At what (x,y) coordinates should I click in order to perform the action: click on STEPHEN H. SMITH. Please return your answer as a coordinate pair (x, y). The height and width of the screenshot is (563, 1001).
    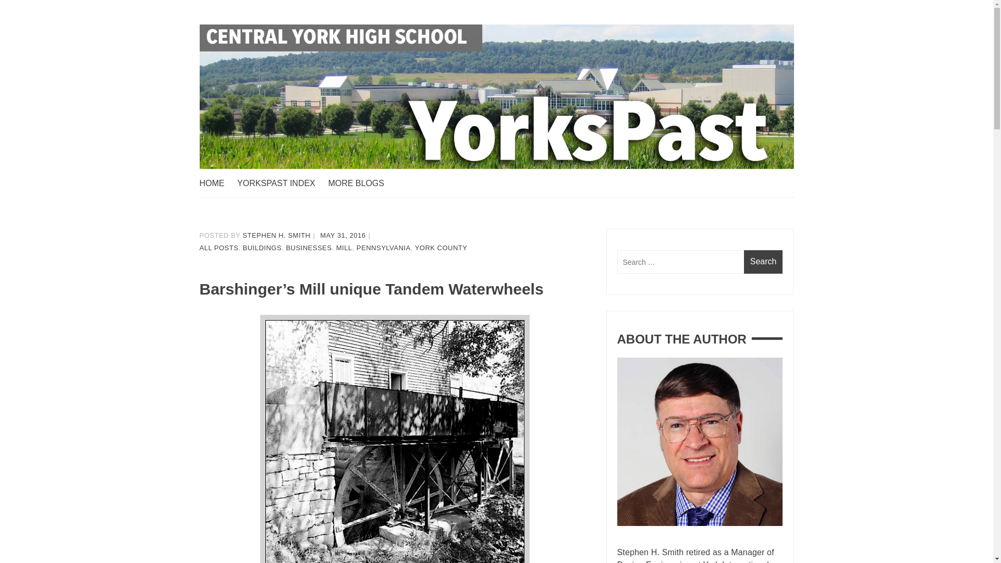
    Looking at the image, I should click on (276, 235).